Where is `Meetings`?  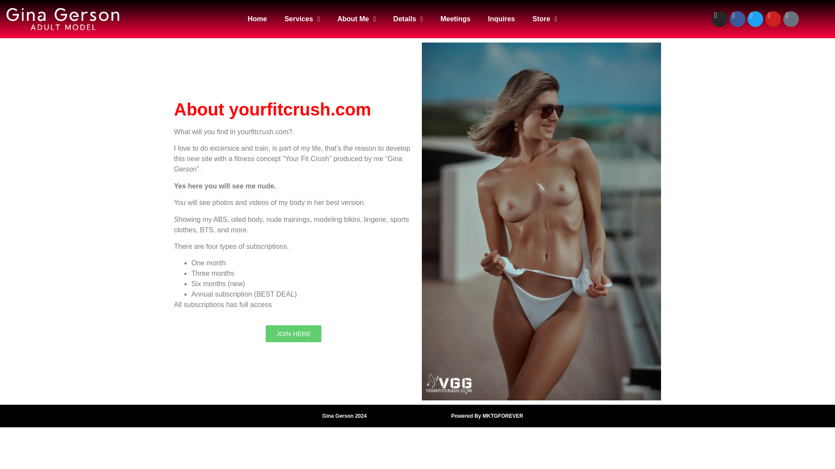 Meetings is located at coordinates (455, 19).